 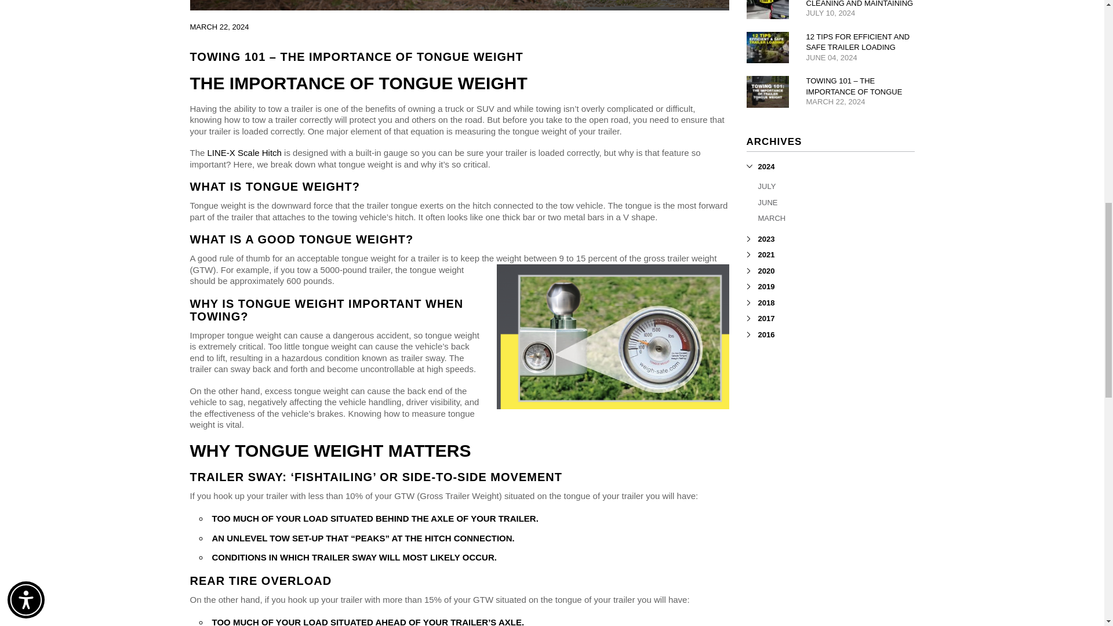 What do you see at coordinates (612, 336) in the screenshot?
I see `LINE-X Scale Hitch Scale` at bounding box center [612, 336].